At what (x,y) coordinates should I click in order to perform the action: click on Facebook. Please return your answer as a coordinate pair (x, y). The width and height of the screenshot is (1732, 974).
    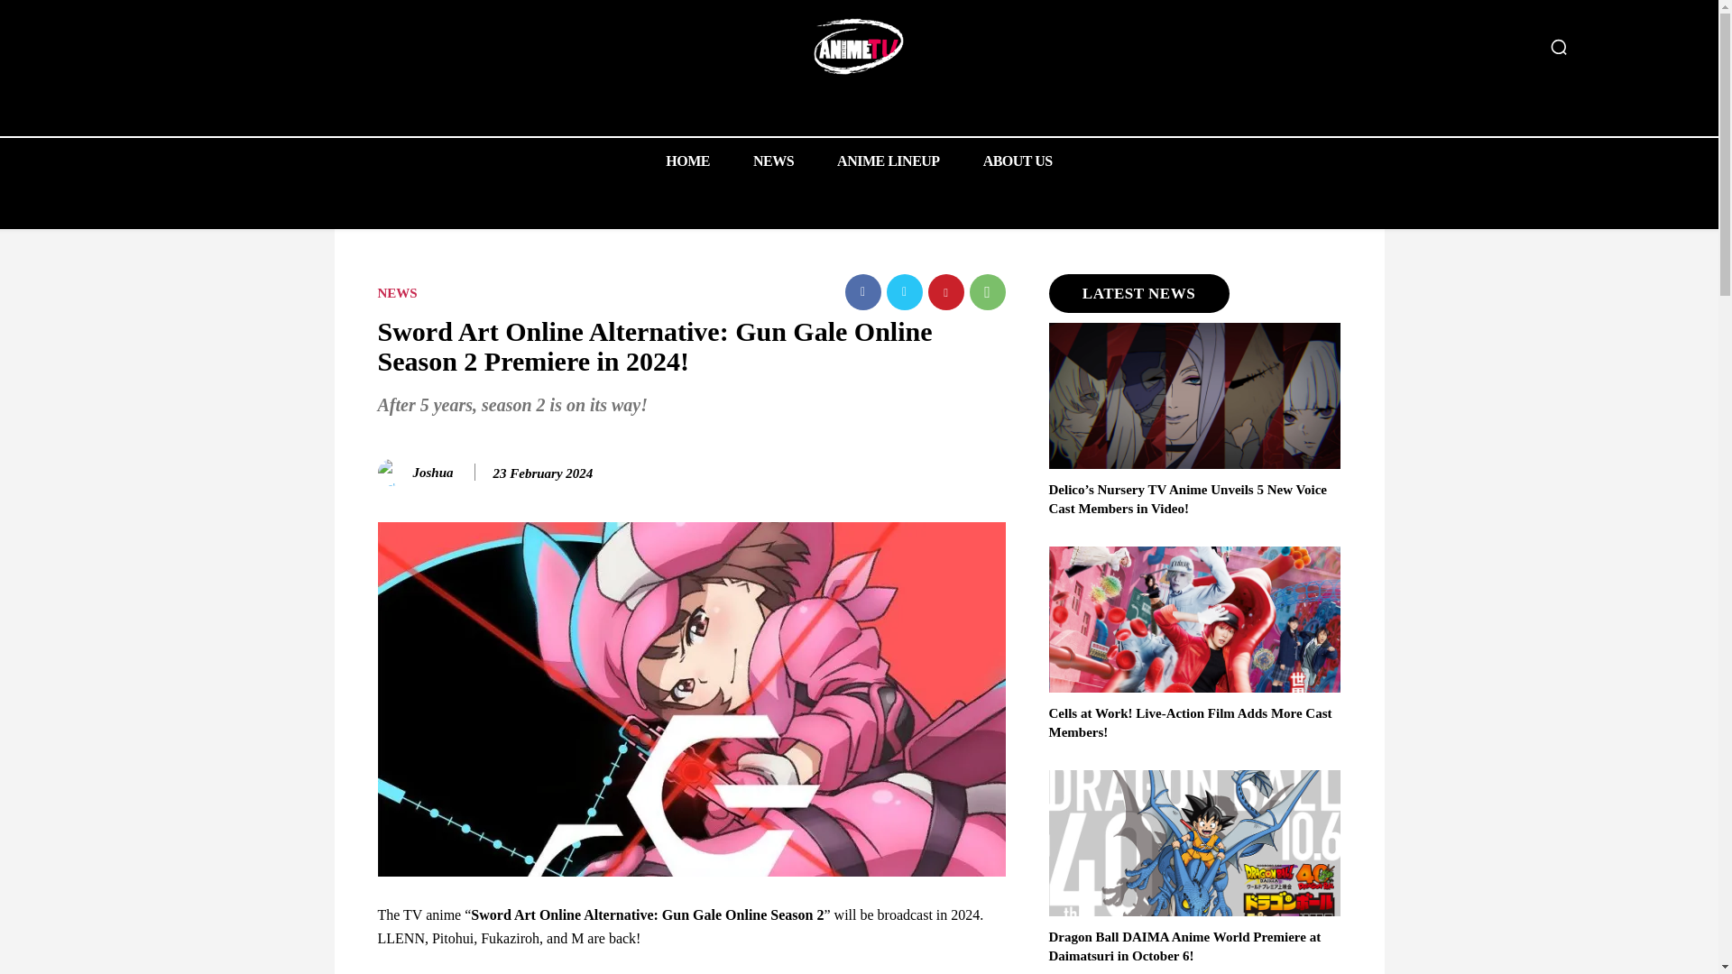
    Looking at the image, I should click on (862, 292).